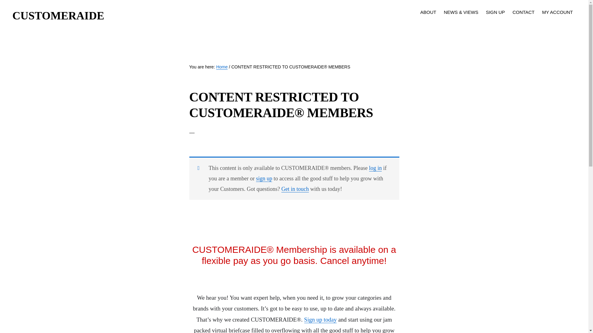 The width and height of the screenshot is (593, 333). What do you see at coordinates (222, 67) in the screenshot?
I see `Home` at bounding box center [222, 67].